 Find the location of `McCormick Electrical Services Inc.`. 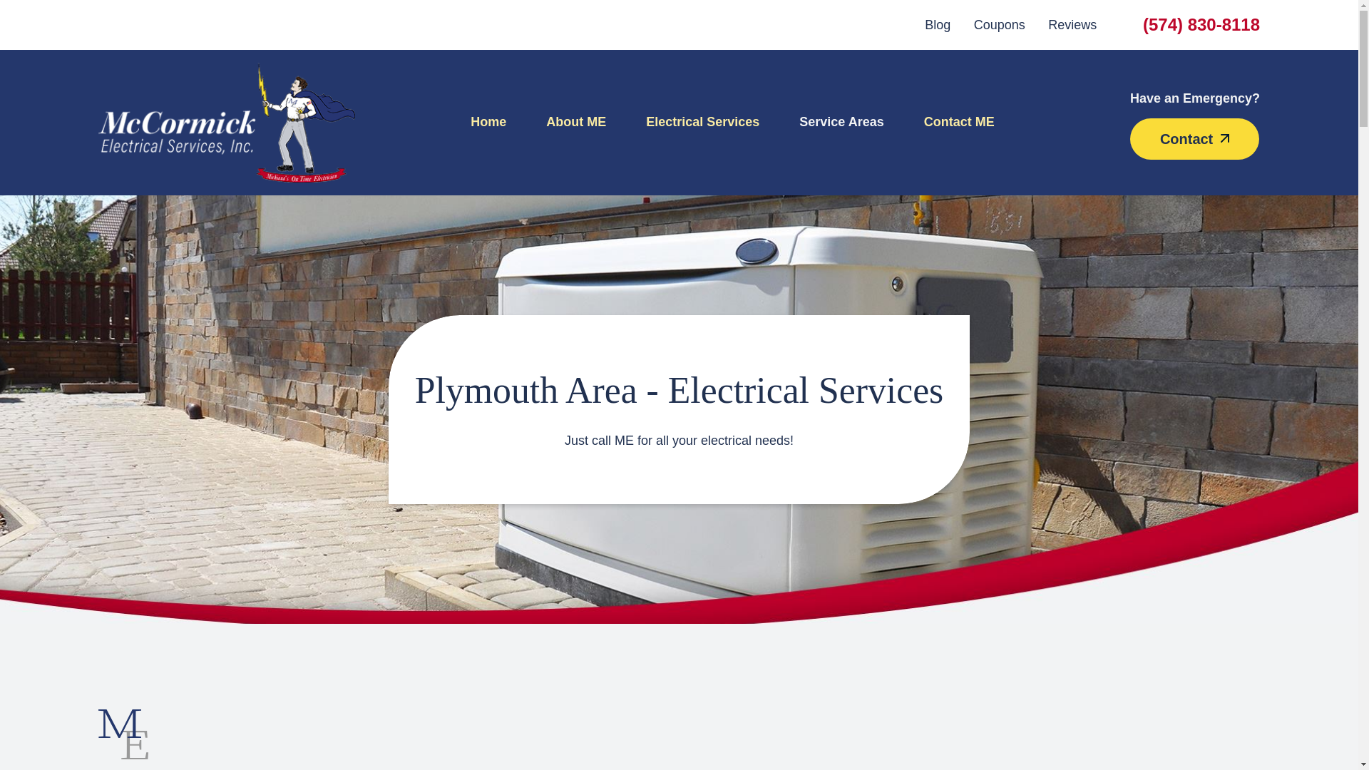

McCormick Electrical Services Inc. is located at coordinates (227, 122).